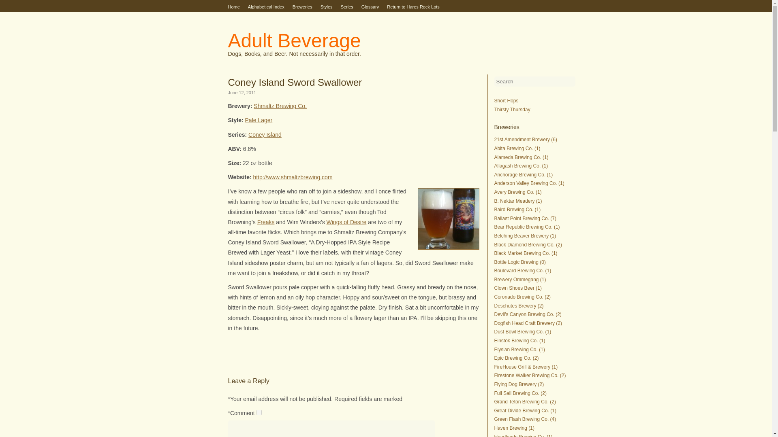 The image size is (778, 437). What do you see at coordinates (259, 413) in the screenshot?
I see `yes` at bounding box center [259, 413].